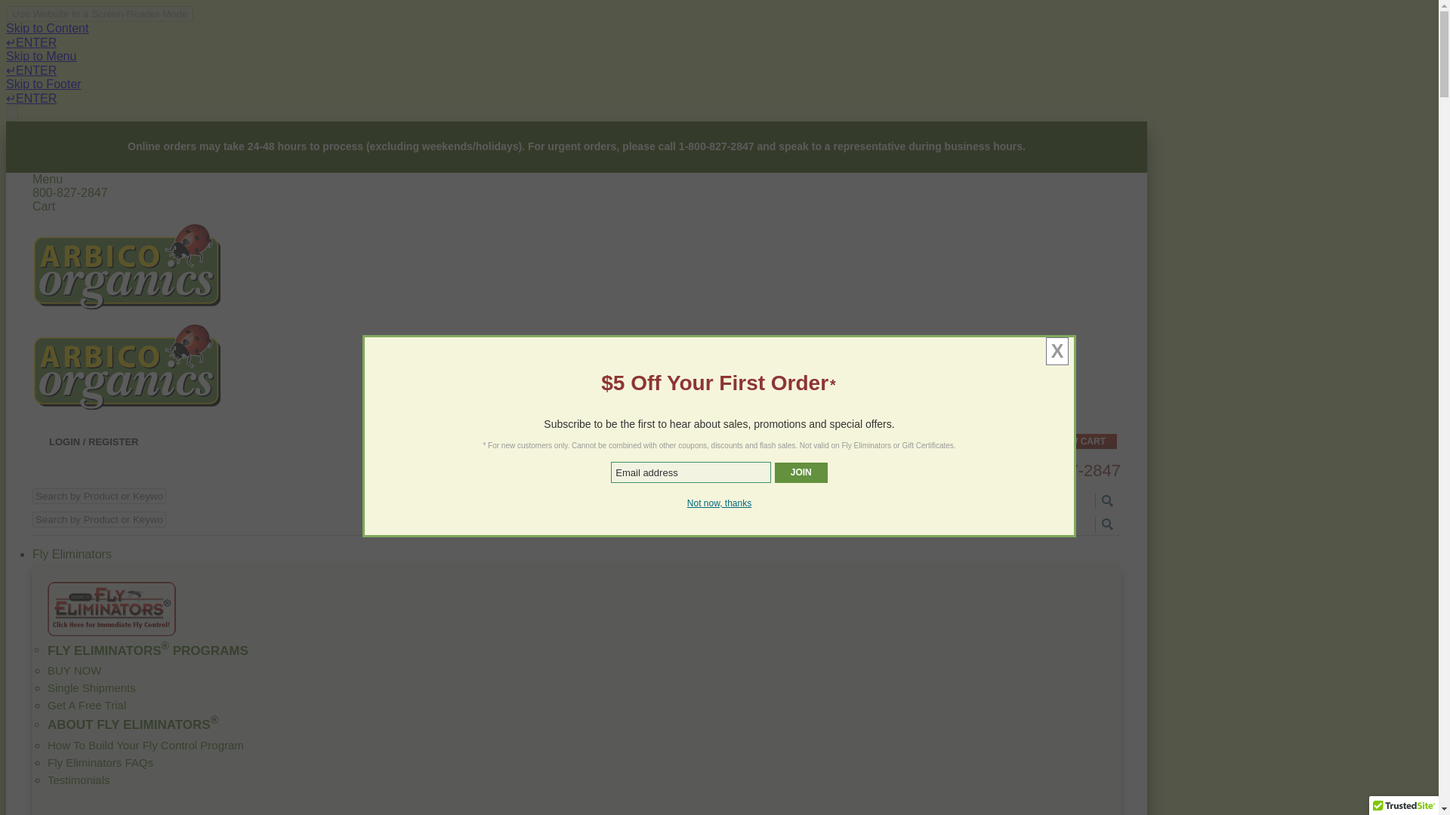 This screenshot has height=815, width=1450. What do you see at coordinates (719, 503) in the screenshot?
I see `Not now, thanks` at bounding box center [719, 503].